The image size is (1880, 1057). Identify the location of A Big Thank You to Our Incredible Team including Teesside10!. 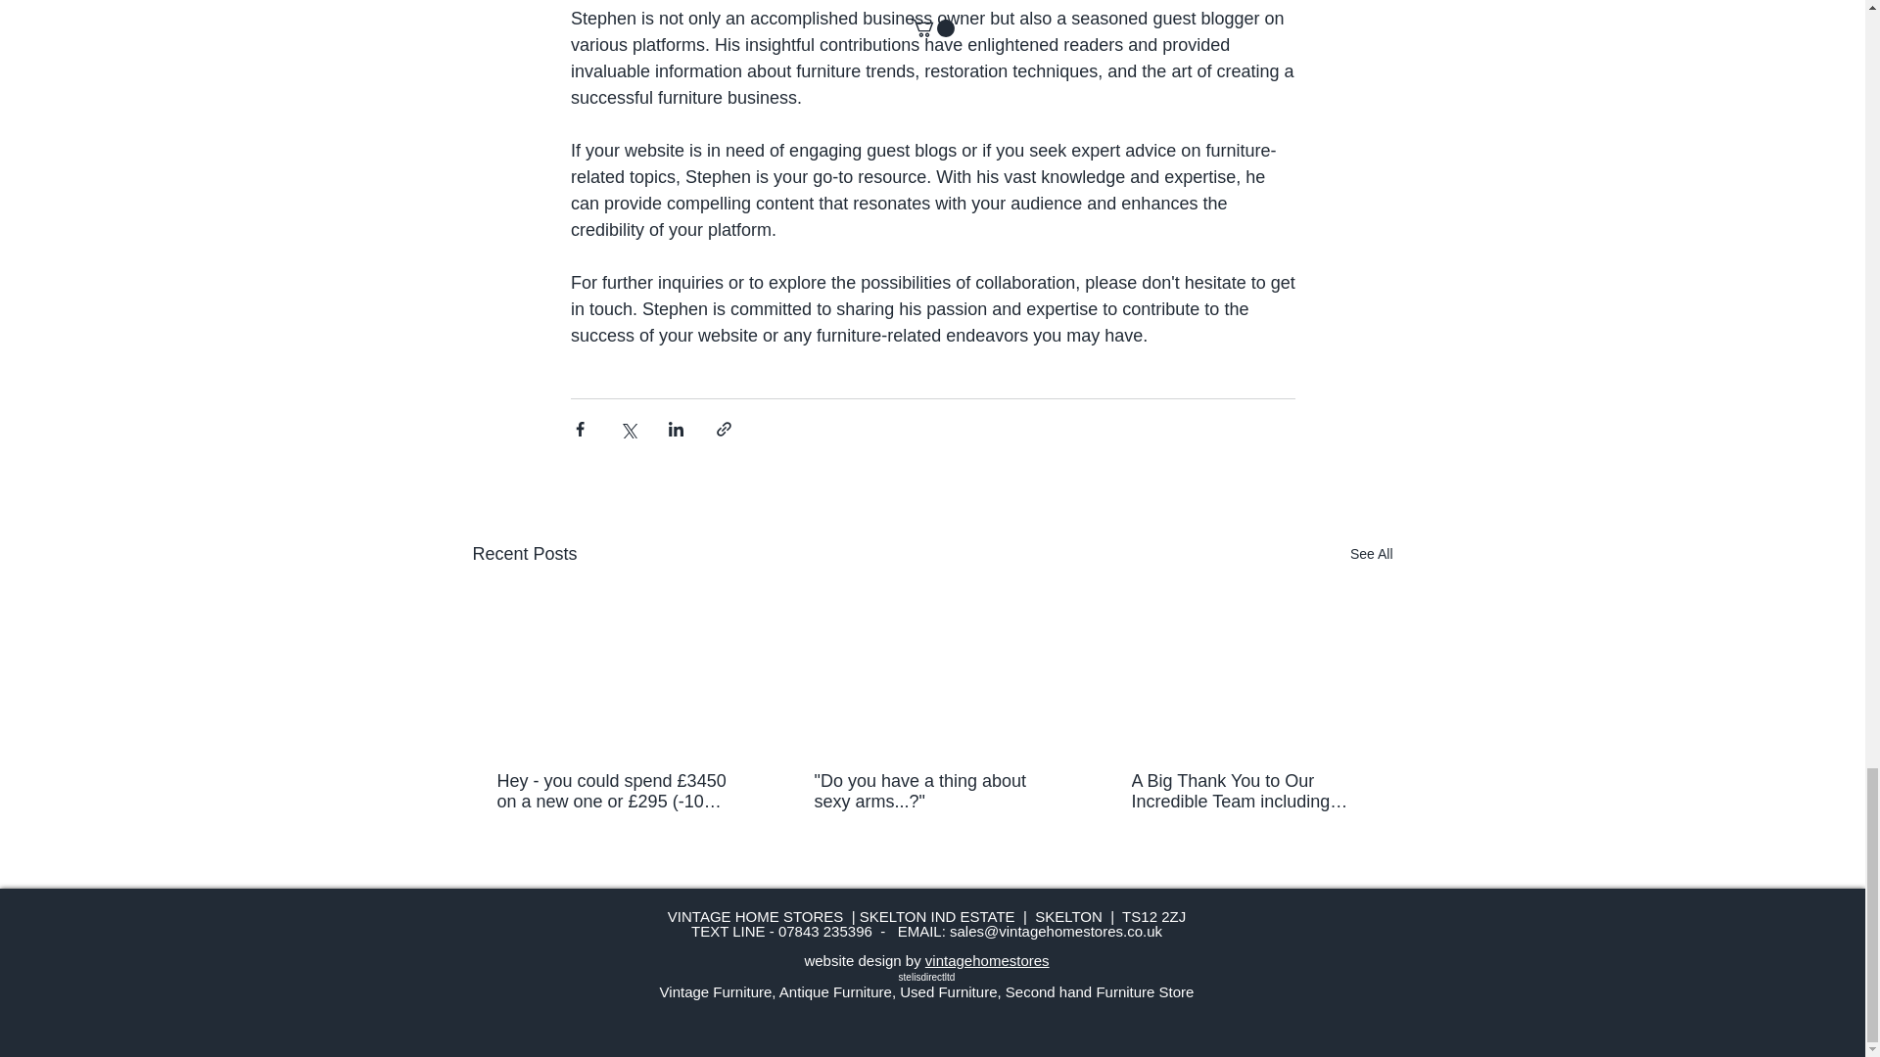
(1248, 792).